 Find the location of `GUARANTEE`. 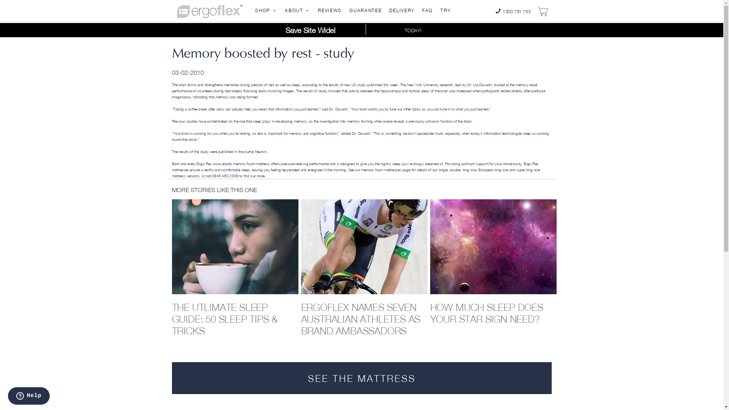

GUARANTEE is located at coordinates (365, 11).